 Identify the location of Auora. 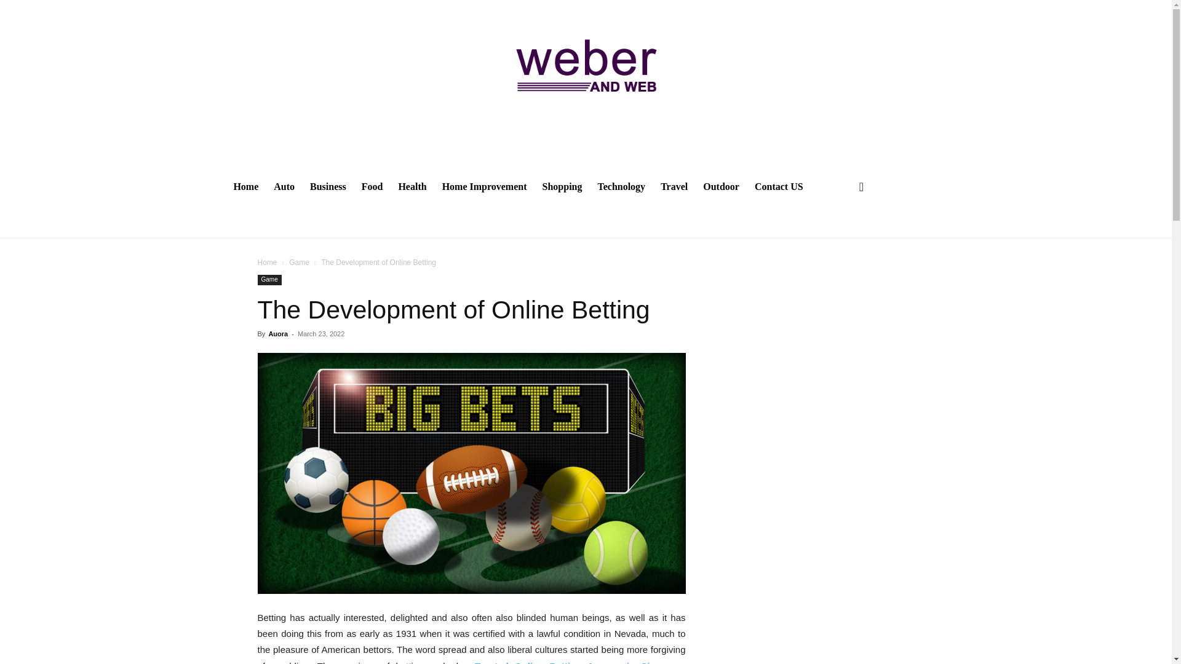
(278, 333).